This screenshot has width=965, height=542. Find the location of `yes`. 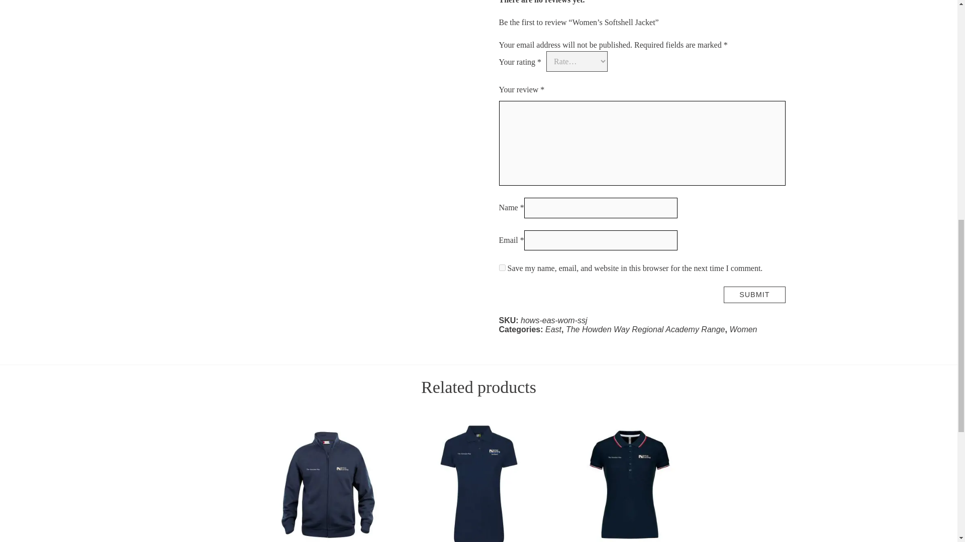

yes is located at coordinates (502, 268).